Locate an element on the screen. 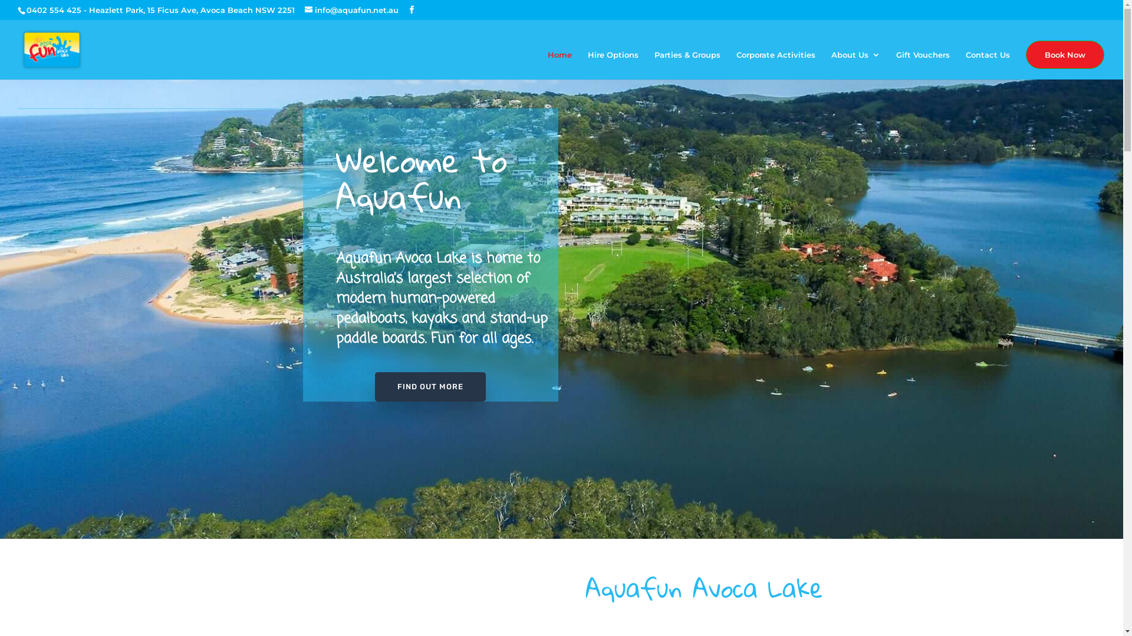 The image size is (1132, 636). Hire Options is located at coordinates (613, 65).